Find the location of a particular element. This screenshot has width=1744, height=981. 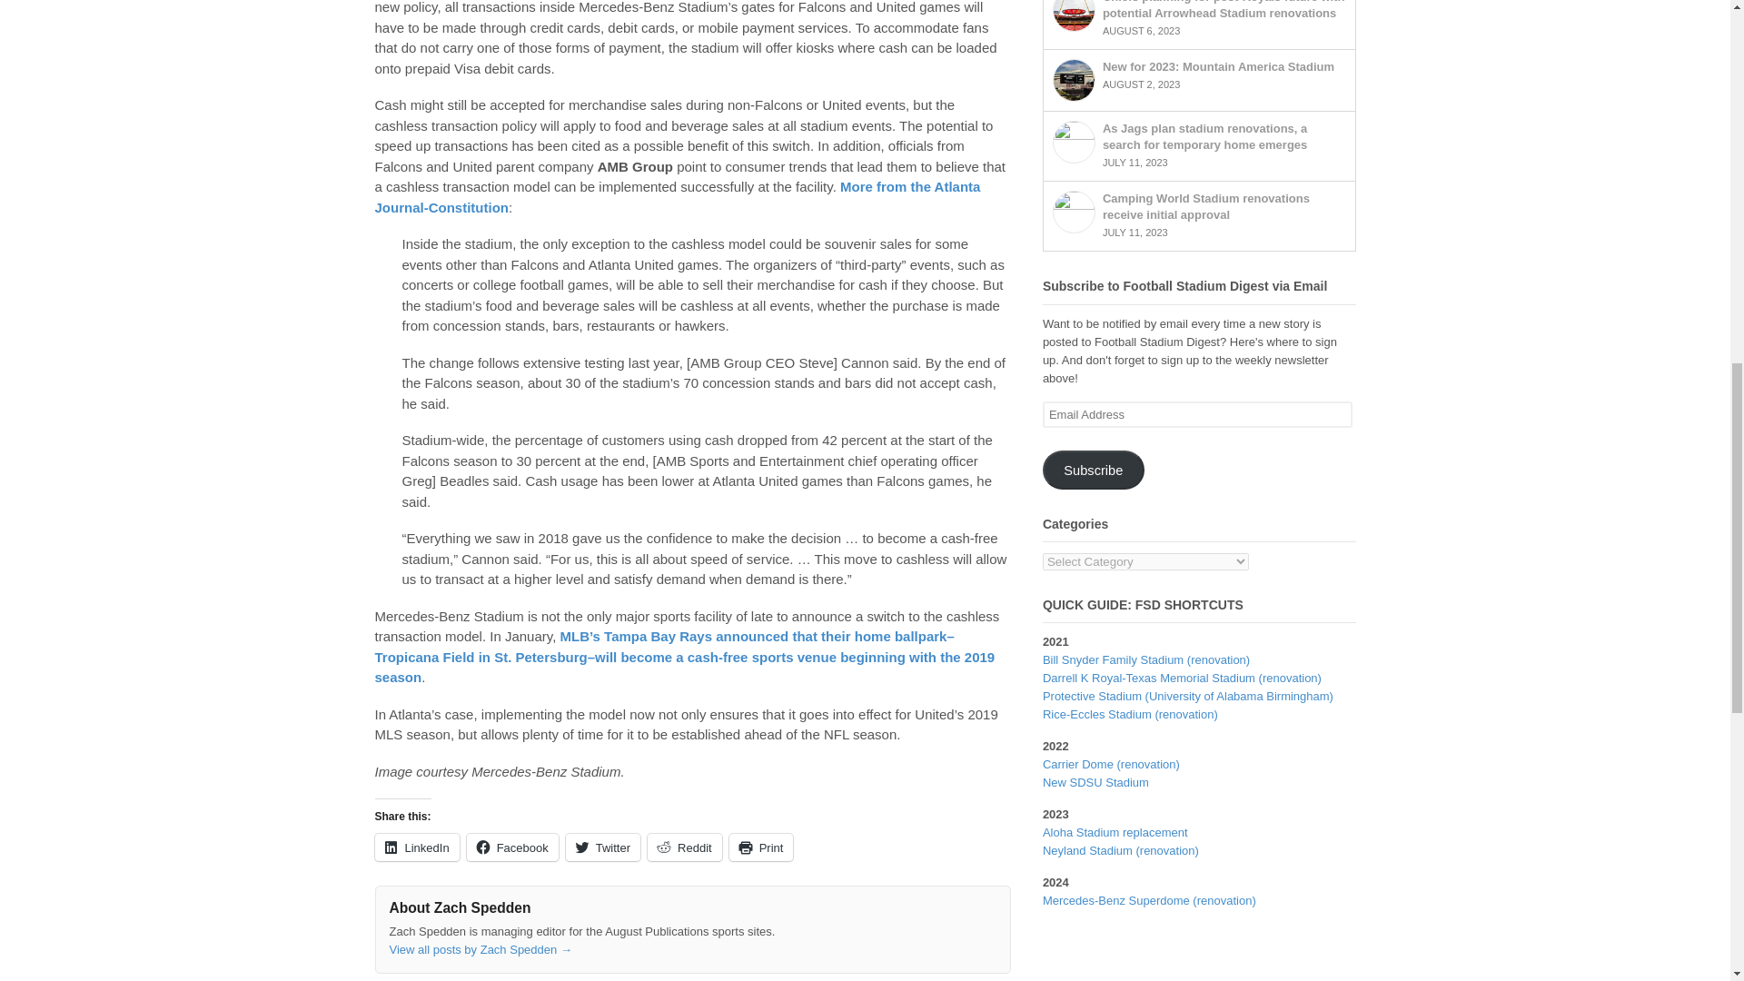

Click to share on Reddit is located at coordinates (684, 847).